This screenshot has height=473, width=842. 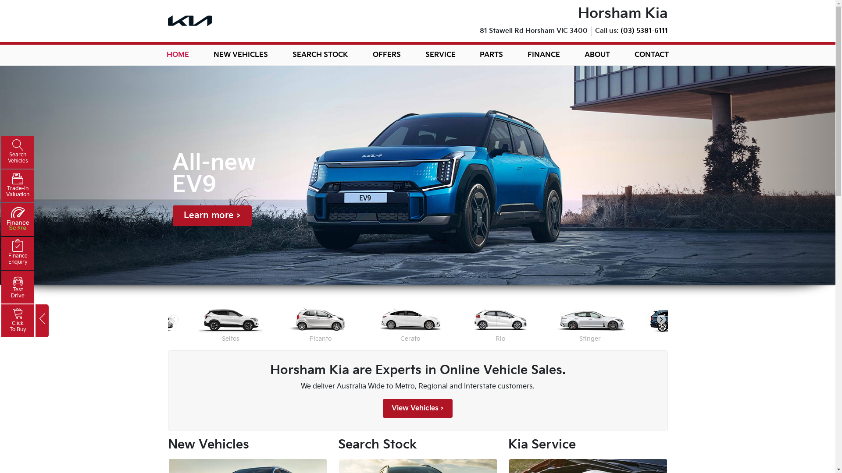 What do you see at coordinates (440, 54) in the screenshot?
I see `SERVICE` at bounding box center [440, 54].